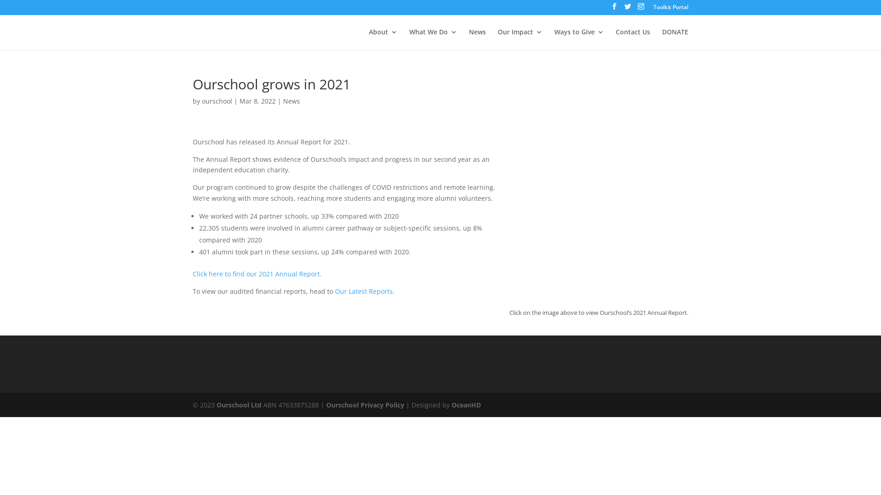 Image resolution: width=881 pixels, height=495 pixels. I want to click on DONATE, so click(675, 39).